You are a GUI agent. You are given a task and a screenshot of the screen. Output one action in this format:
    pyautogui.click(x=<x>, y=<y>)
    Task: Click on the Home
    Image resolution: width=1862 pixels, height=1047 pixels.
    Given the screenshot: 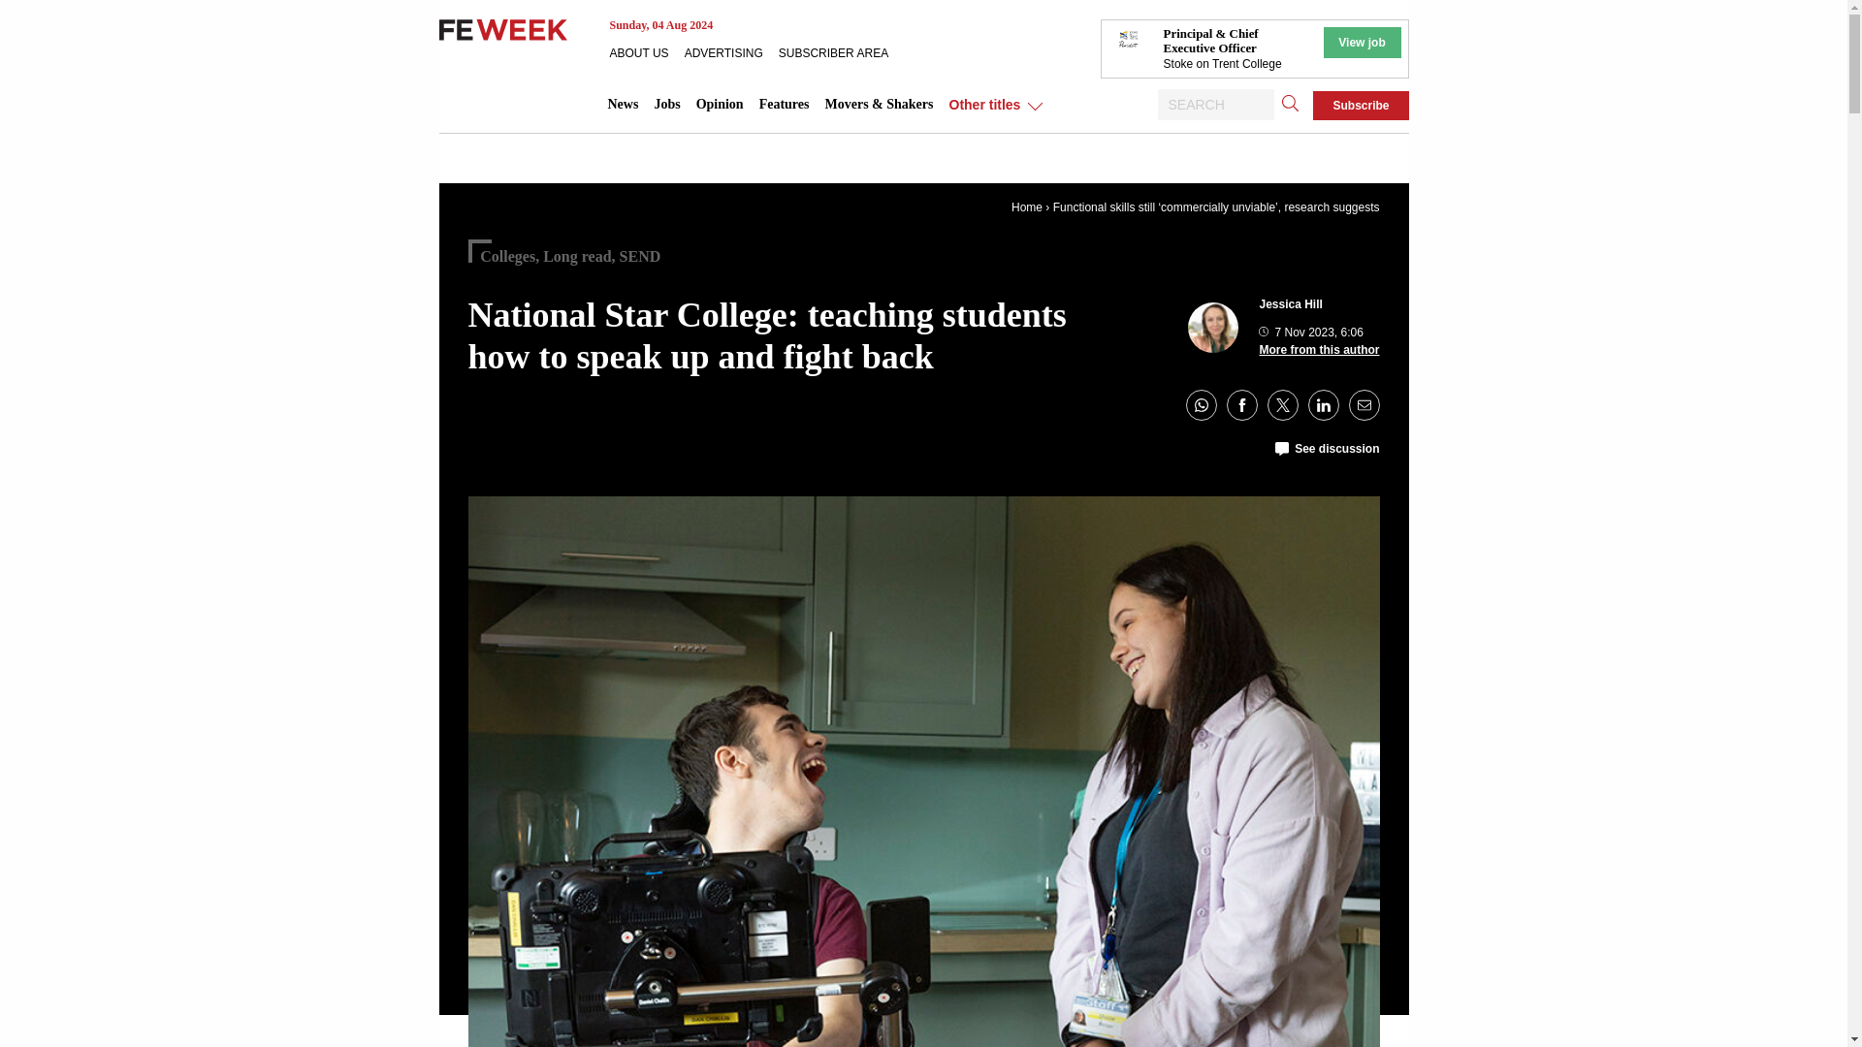 What is the action you would take?
    pyautogui.click(x=1026, y=207)
    